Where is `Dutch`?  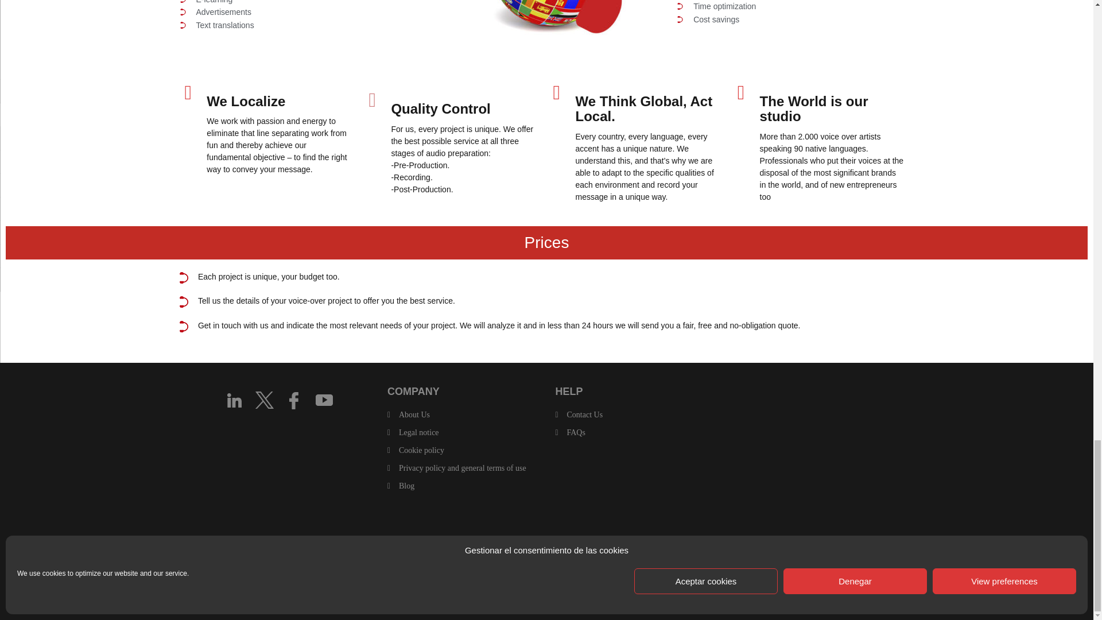 Dutch is located at coordinates (421, 541).